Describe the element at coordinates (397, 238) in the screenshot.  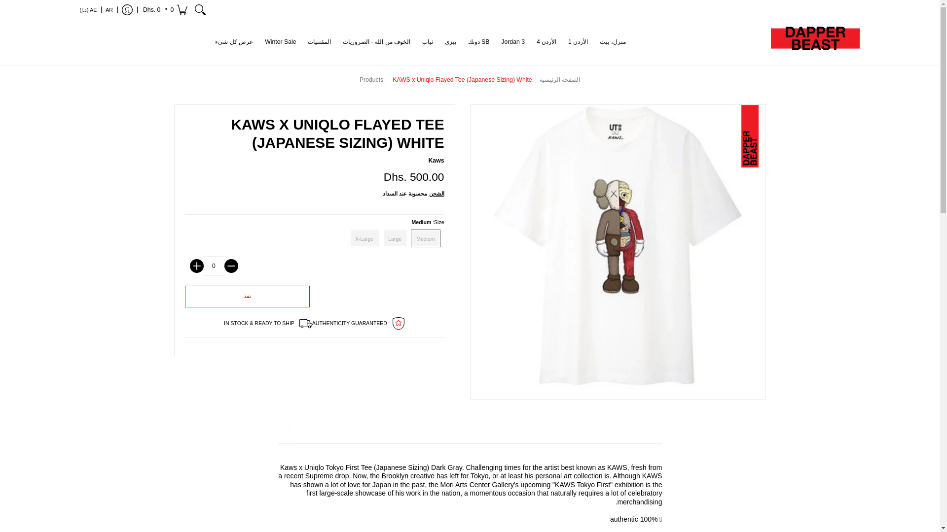
I see `Large` at that location.